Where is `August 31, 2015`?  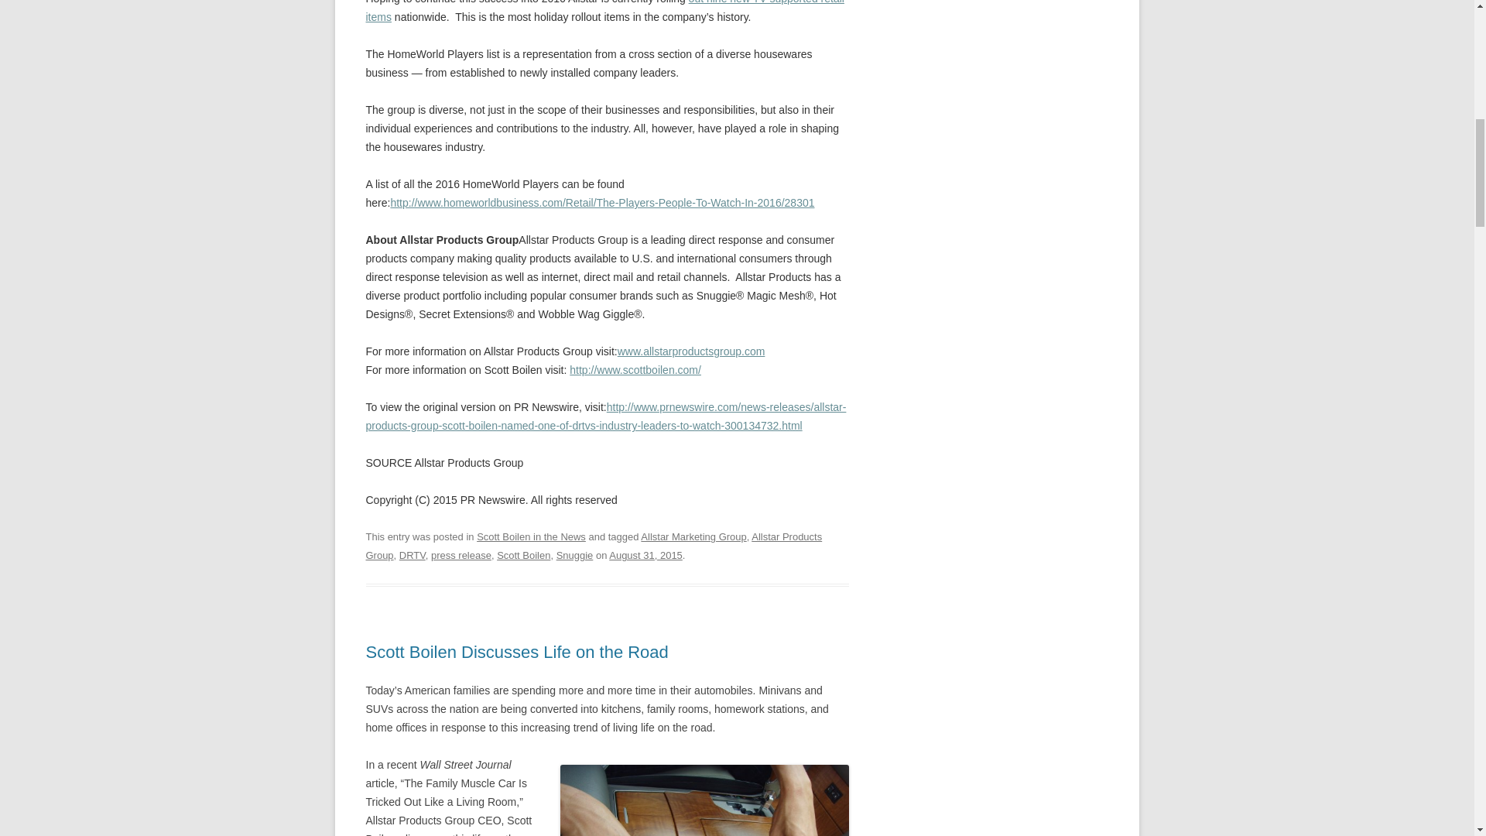
August 31, 2015 is located at coordinates (645, 554).